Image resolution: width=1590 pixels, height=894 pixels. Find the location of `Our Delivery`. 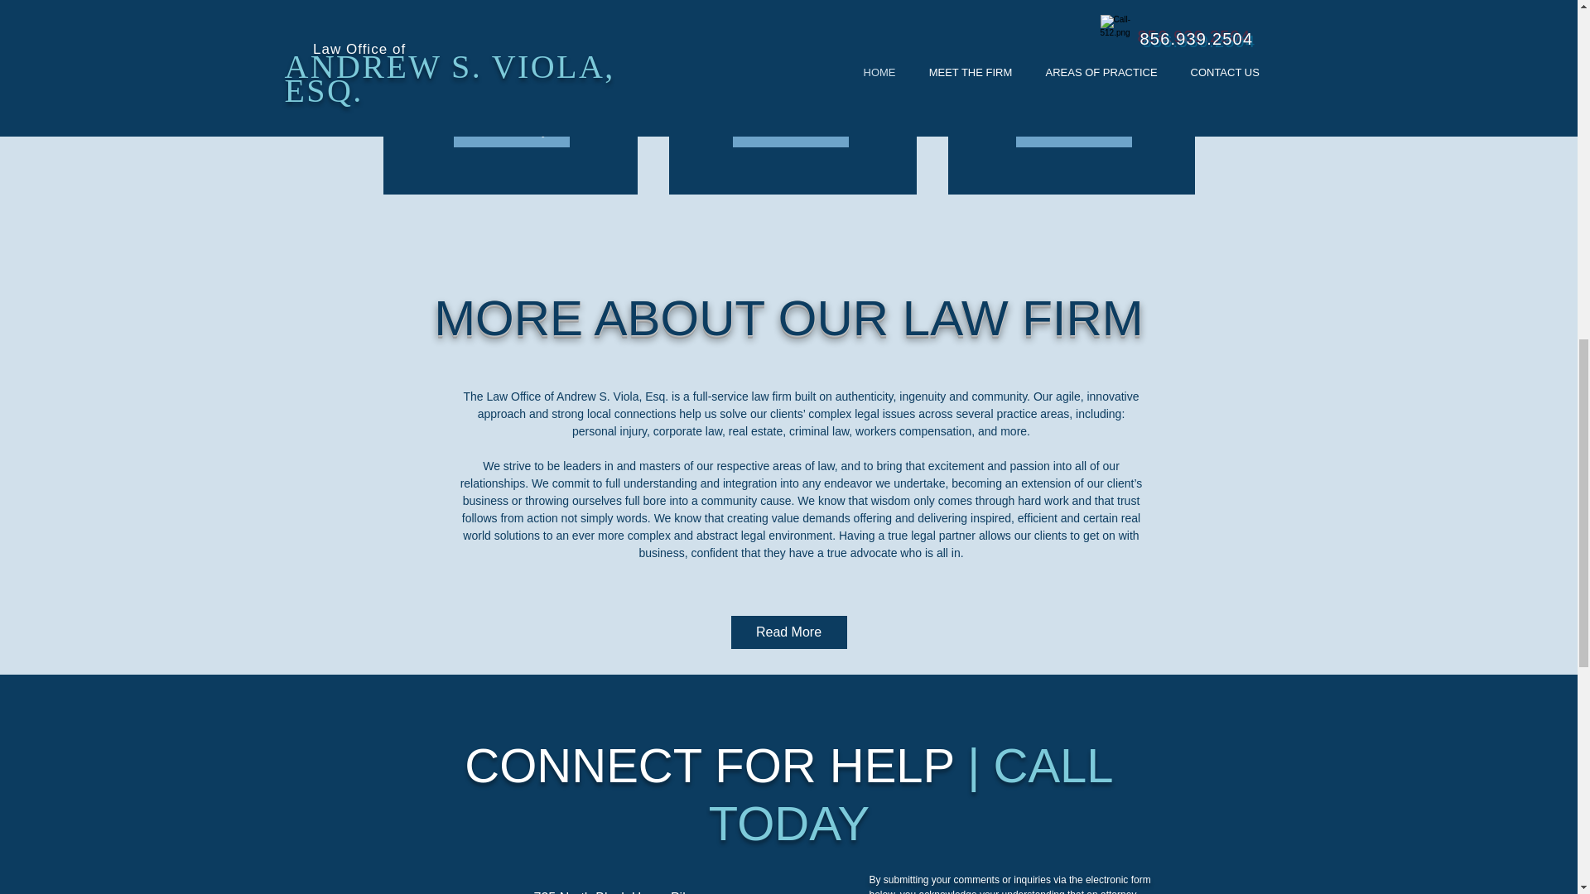

Our Delivery is located at coordinates (511, 131).